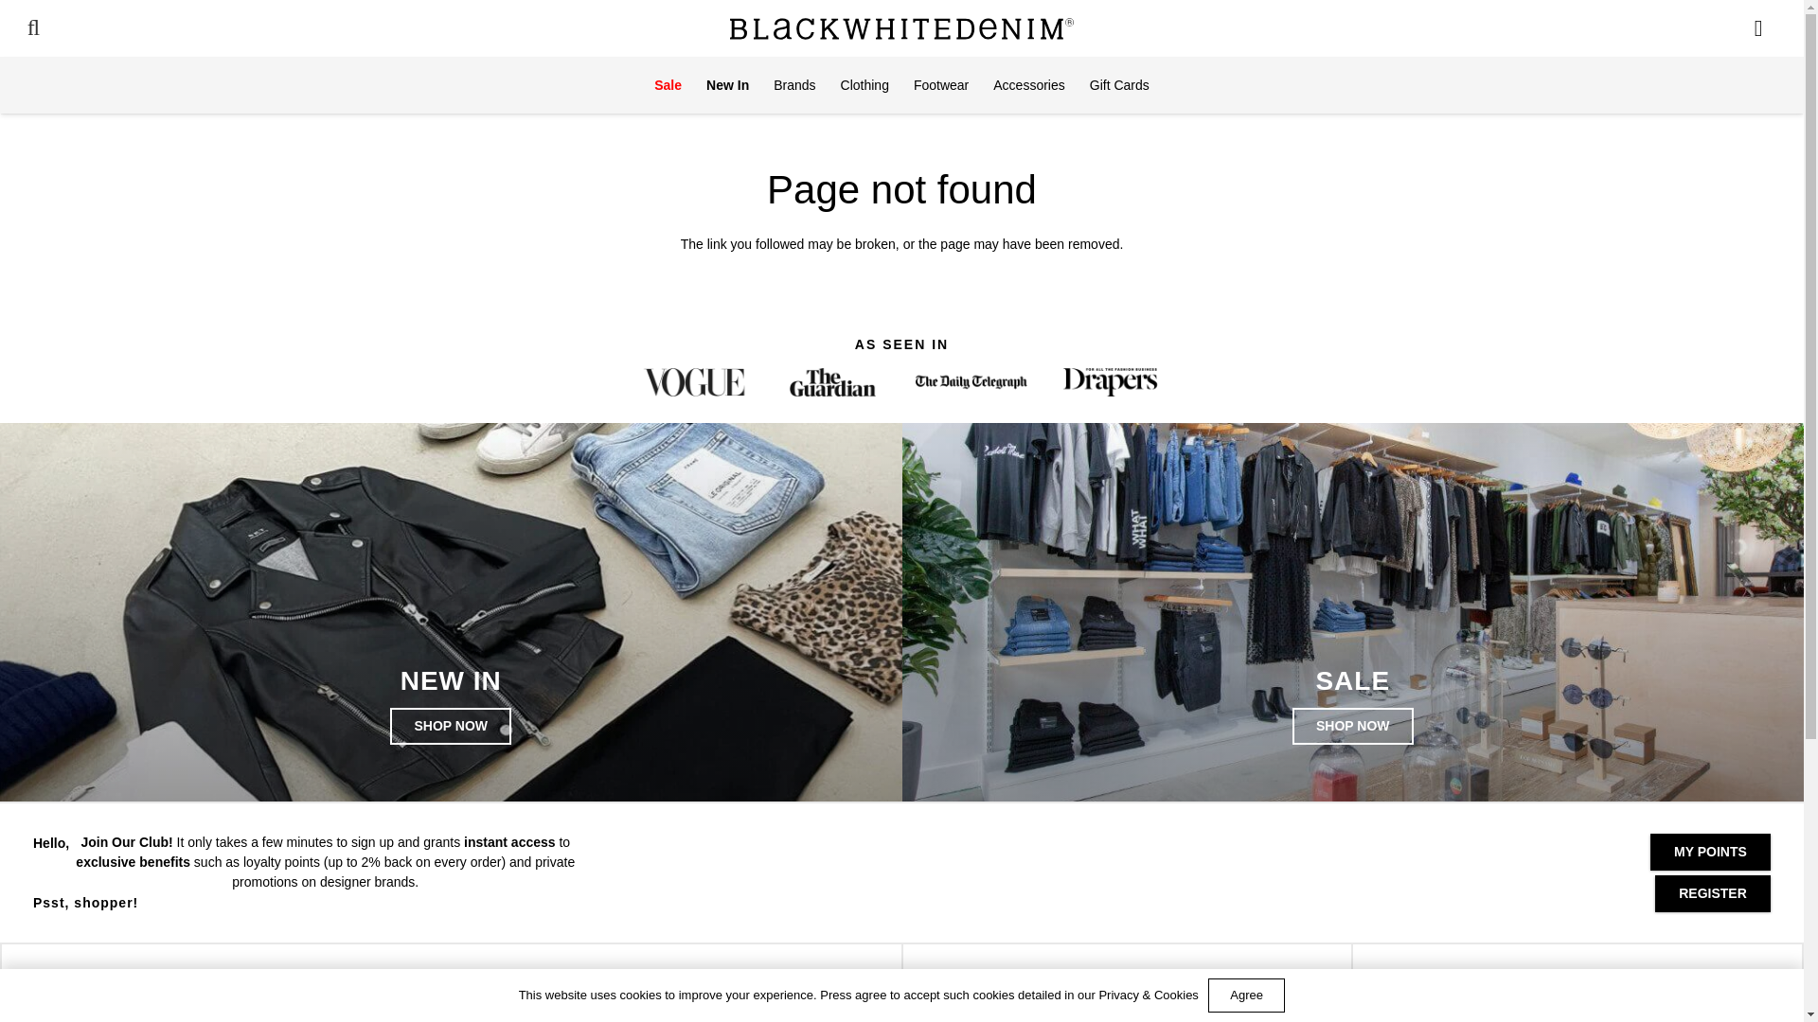 Image resolution: width=1818 pixels, height=1022 pixels. I want to click on Login, so click(1565, 62).